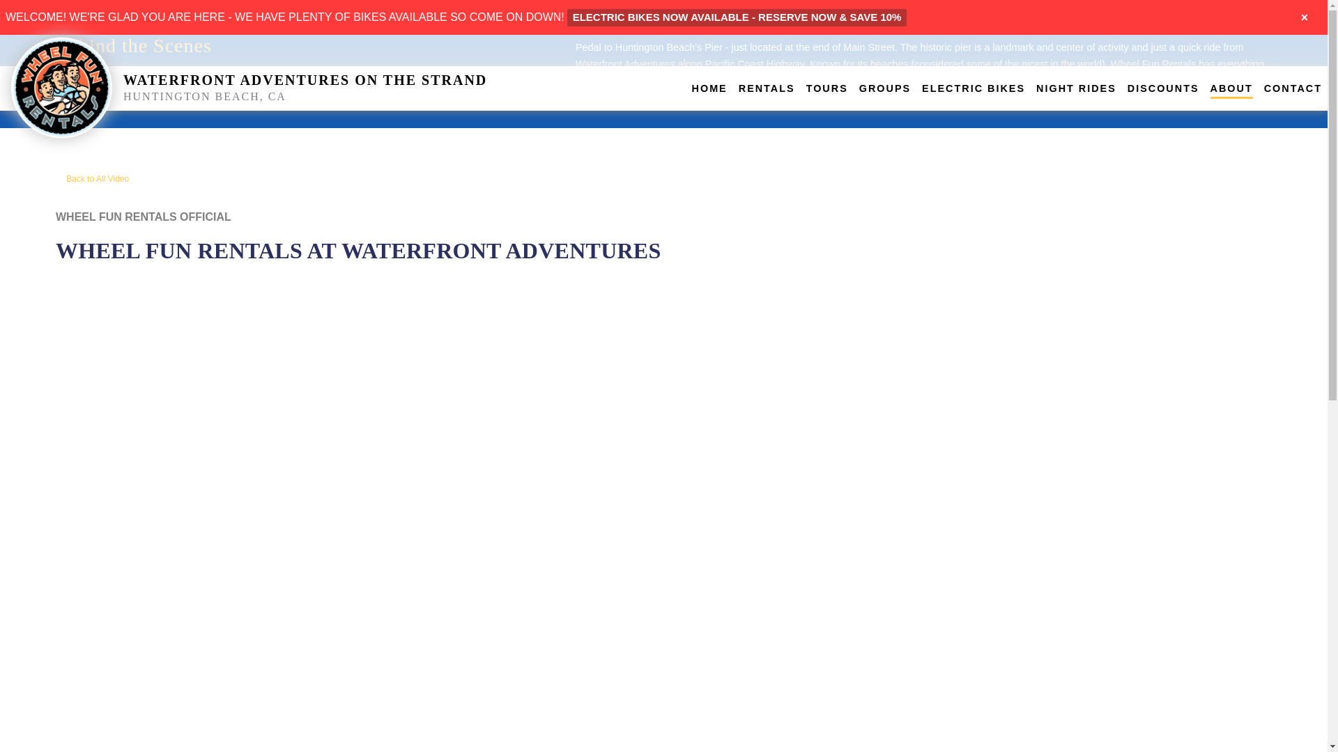 The height and width of the screenshot is (752, 1338). I want to click on RENTALS, so click(767, 88).